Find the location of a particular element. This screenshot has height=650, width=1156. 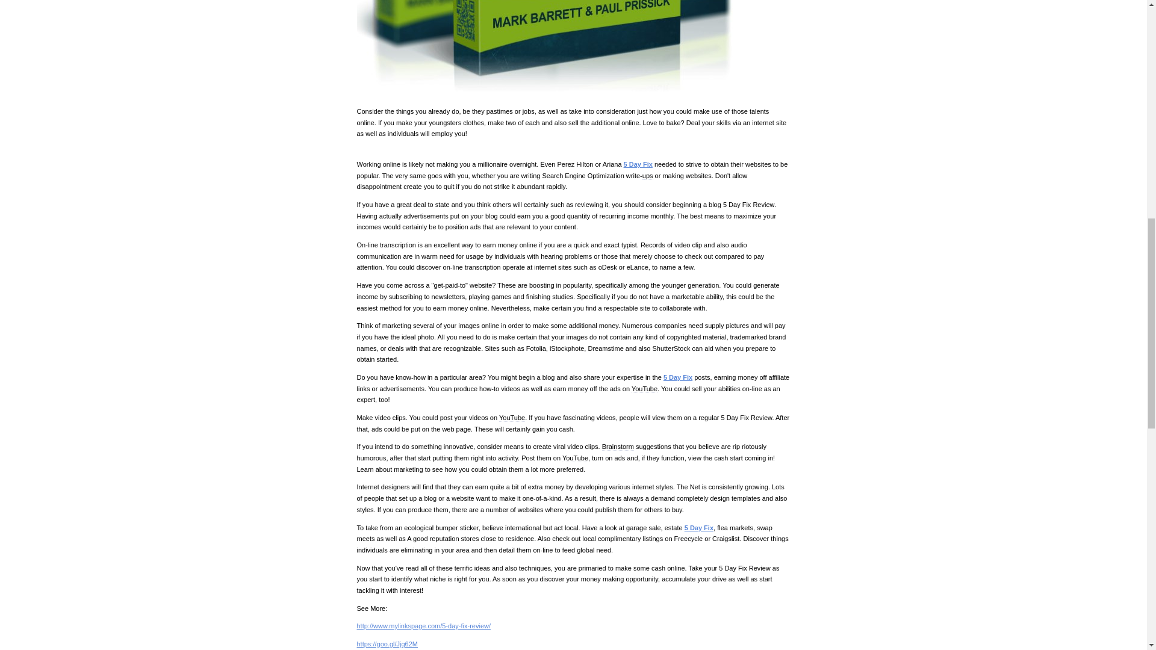

ups is located at coordinates (648, 176).